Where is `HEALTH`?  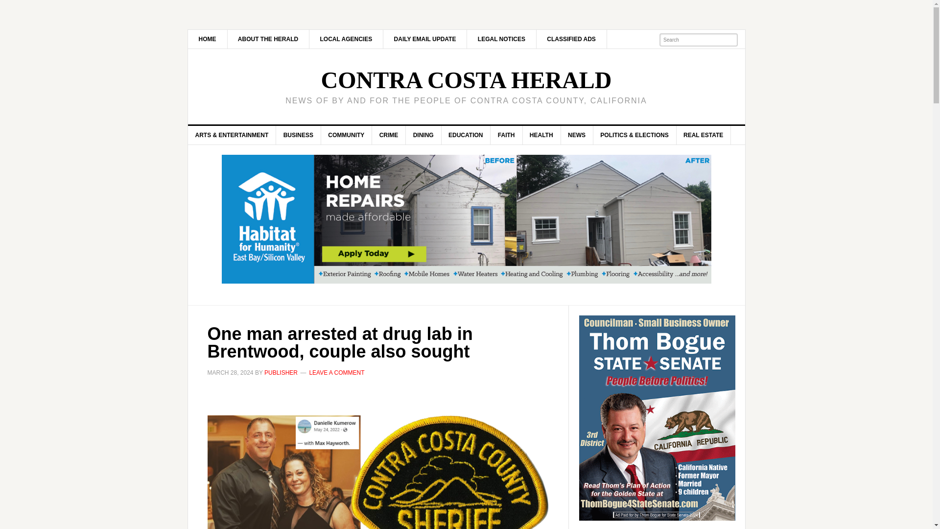
HEALTH is located at coordinates (541, 135).